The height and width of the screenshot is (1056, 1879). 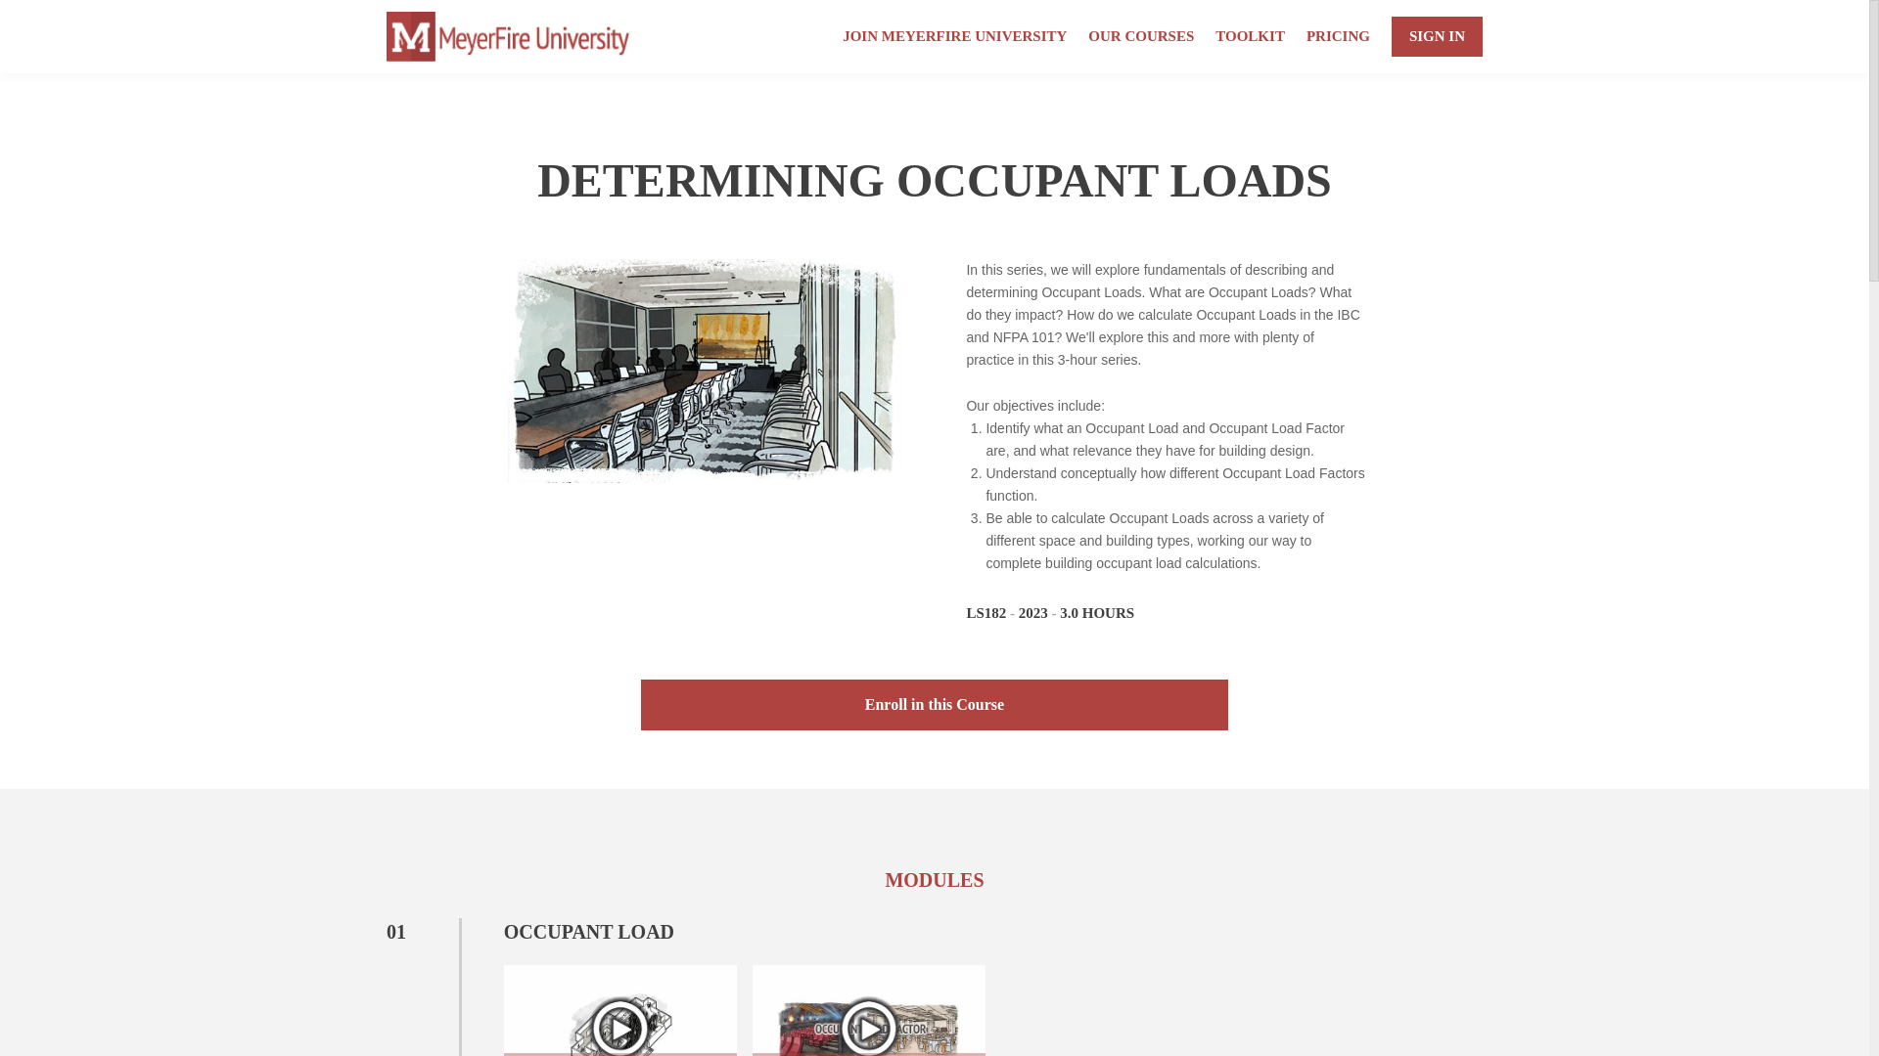 What do you see at coordinates (1140, 35) in the screenshot?
I see `OUR COURSES` at bounding box center [1140, 35].